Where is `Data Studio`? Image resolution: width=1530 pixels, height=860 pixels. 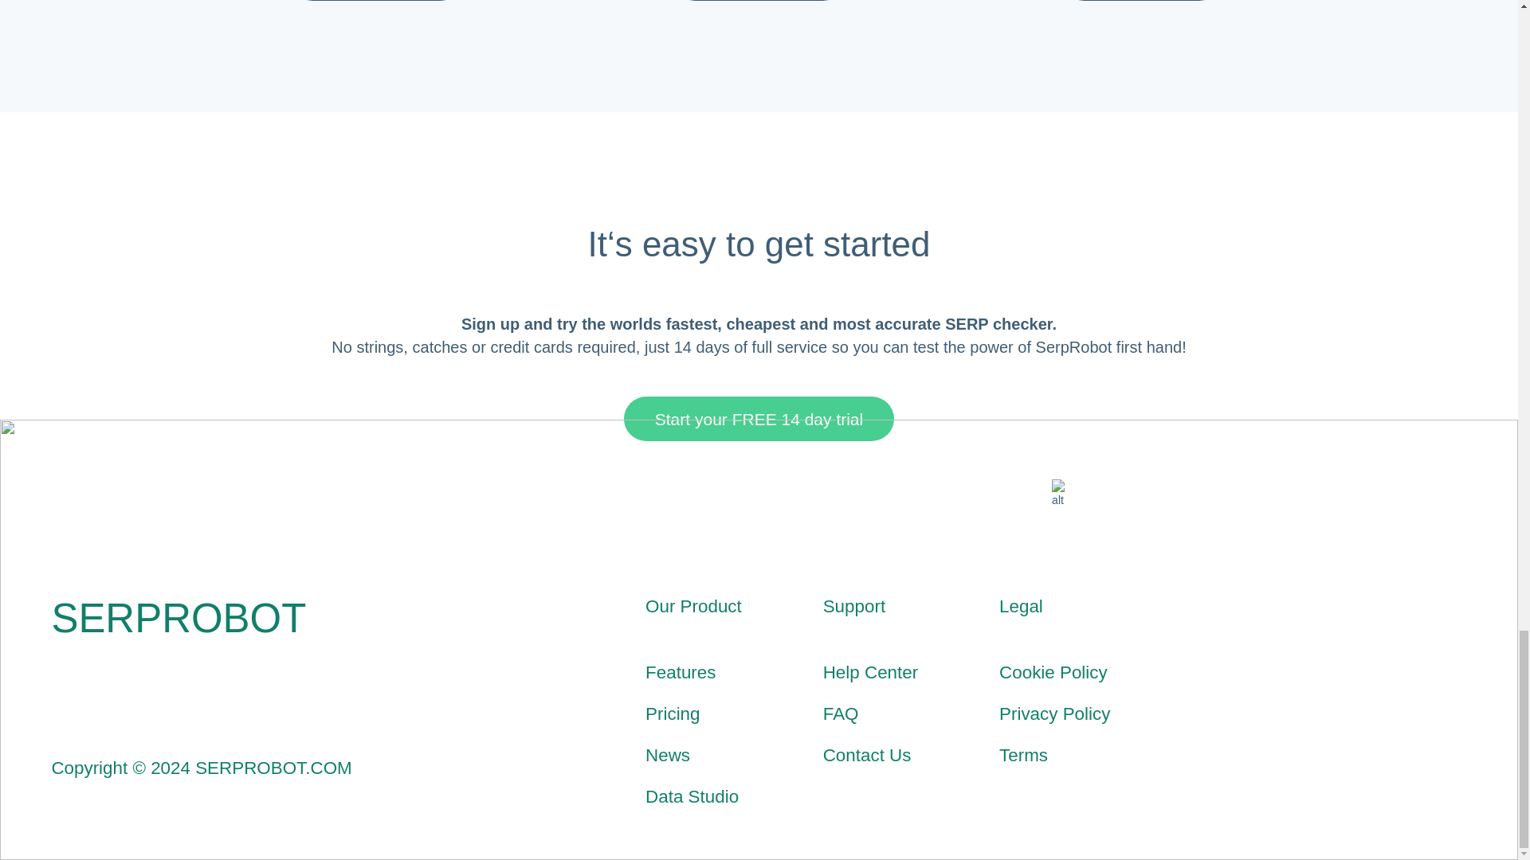
Data Studio is located at coordinates (692, 796).